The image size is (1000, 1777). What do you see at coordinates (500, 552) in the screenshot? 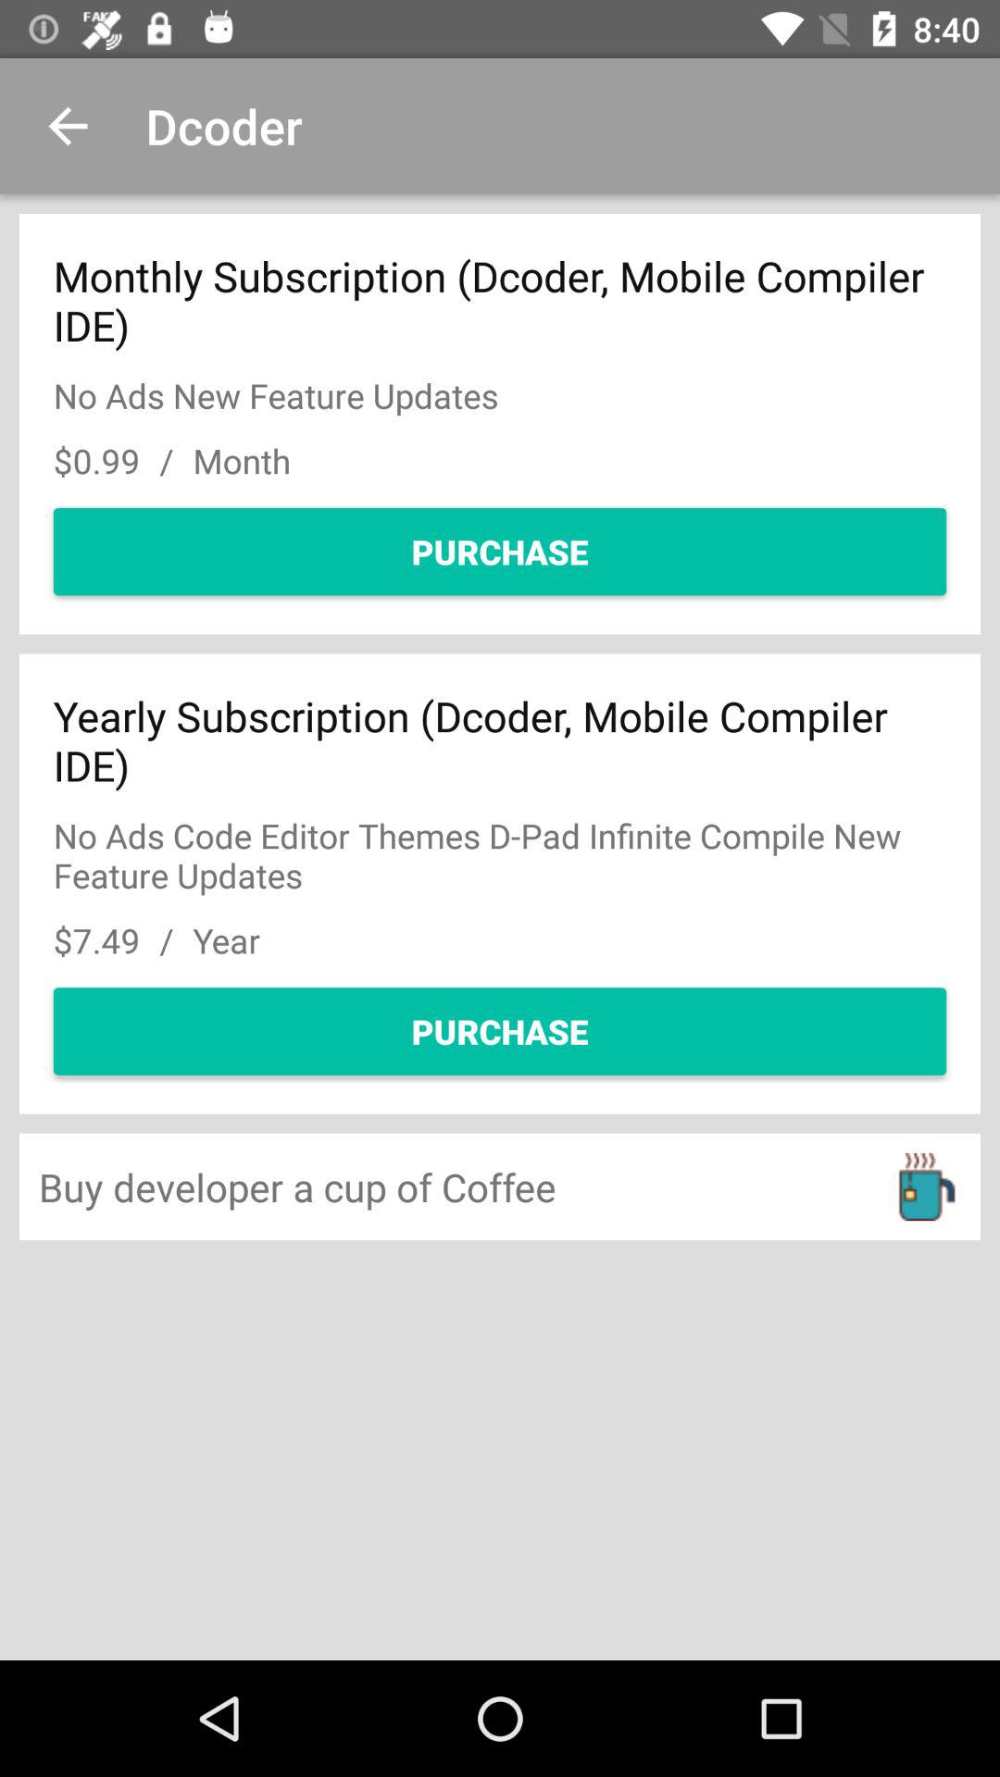
I see `click on the button below 099 month` at bounding box center [500, 552].